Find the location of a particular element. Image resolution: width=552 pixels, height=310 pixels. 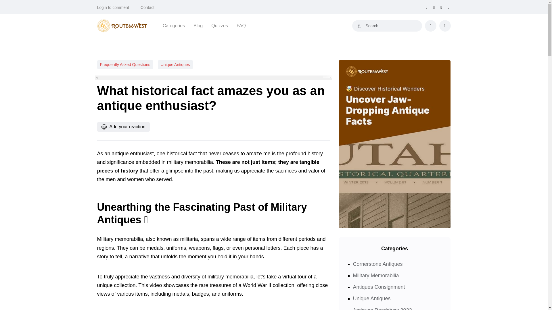

Categories is located at coordinates (174, 26).